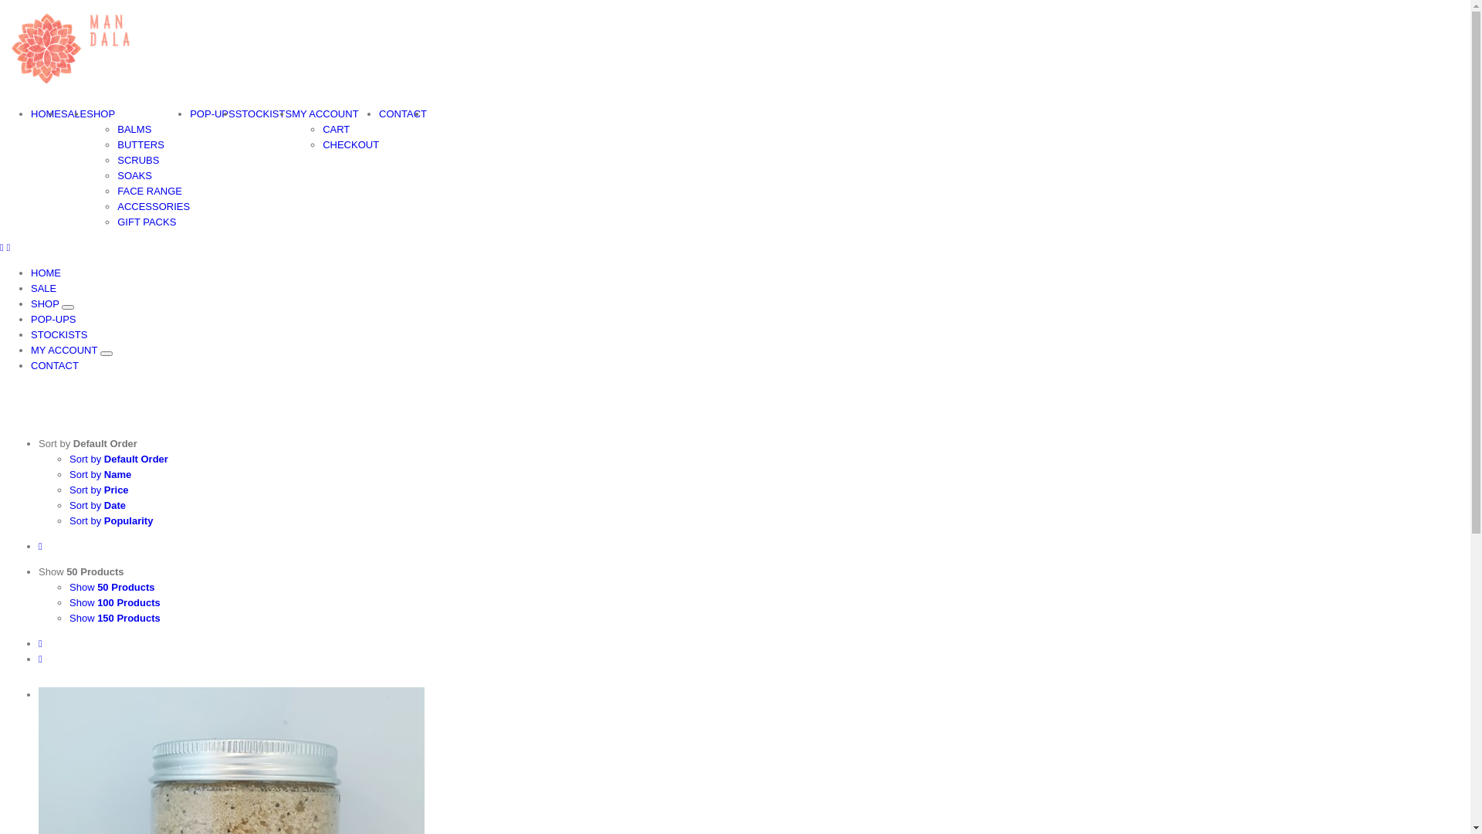 This screenshot has height=834, width=1482. I want to click on Show 50 Products, so click(82, 571).